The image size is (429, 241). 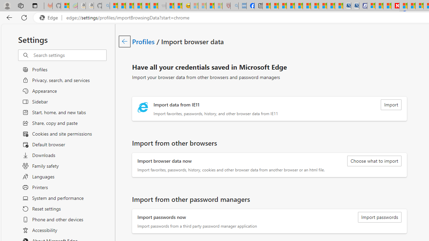 I want to click on Edge, so click(x=50, y=18).